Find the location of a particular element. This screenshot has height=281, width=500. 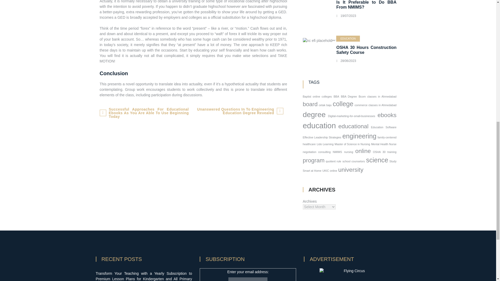

commerce classes in Ahmedabad is located at coordinates (376, 105).